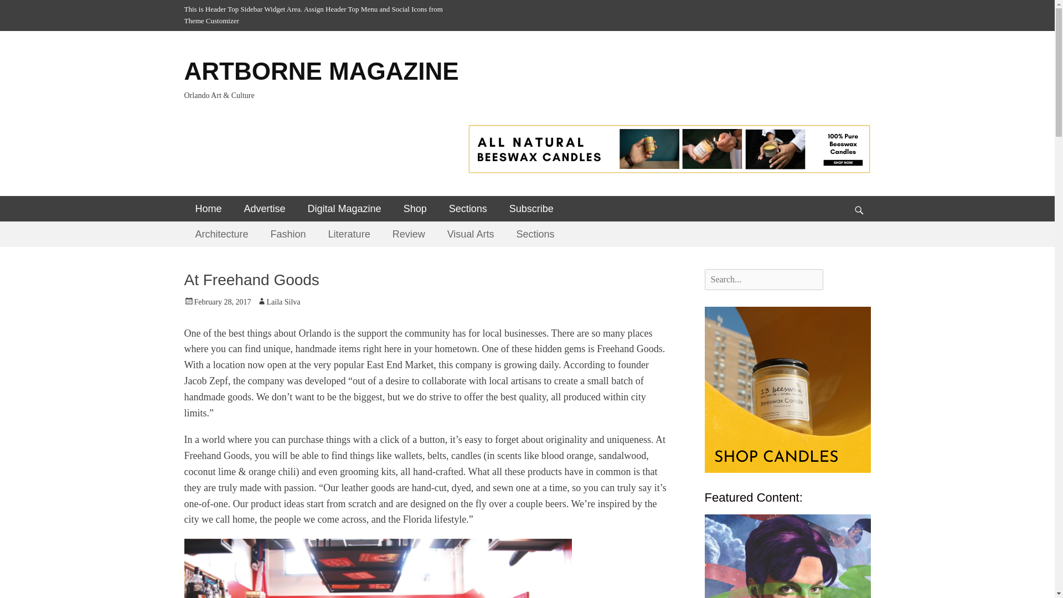 The width and height of the screenshot is (1063, 598). What do you see at coordinates (344, 208) in the screenshot?
I see `Digital Magazine` at bounding box center [344, 208].